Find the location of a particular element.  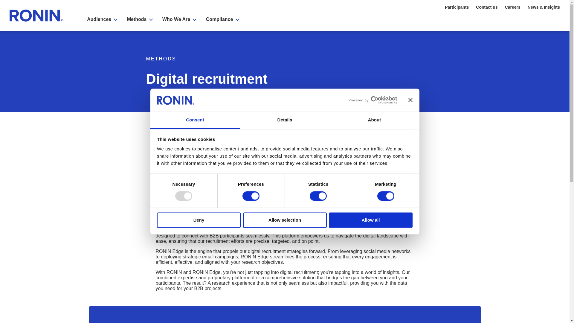

Allow all is located at coordinates (371, 220).